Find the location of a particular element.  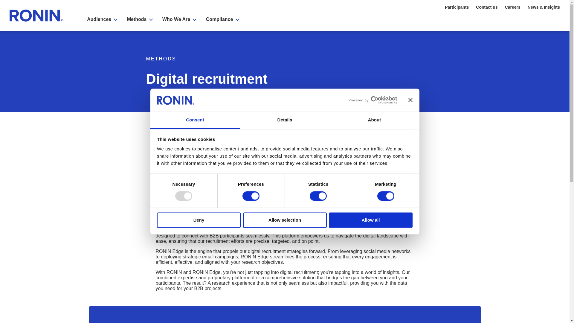

Allow all is located at coordinates (371, 220).